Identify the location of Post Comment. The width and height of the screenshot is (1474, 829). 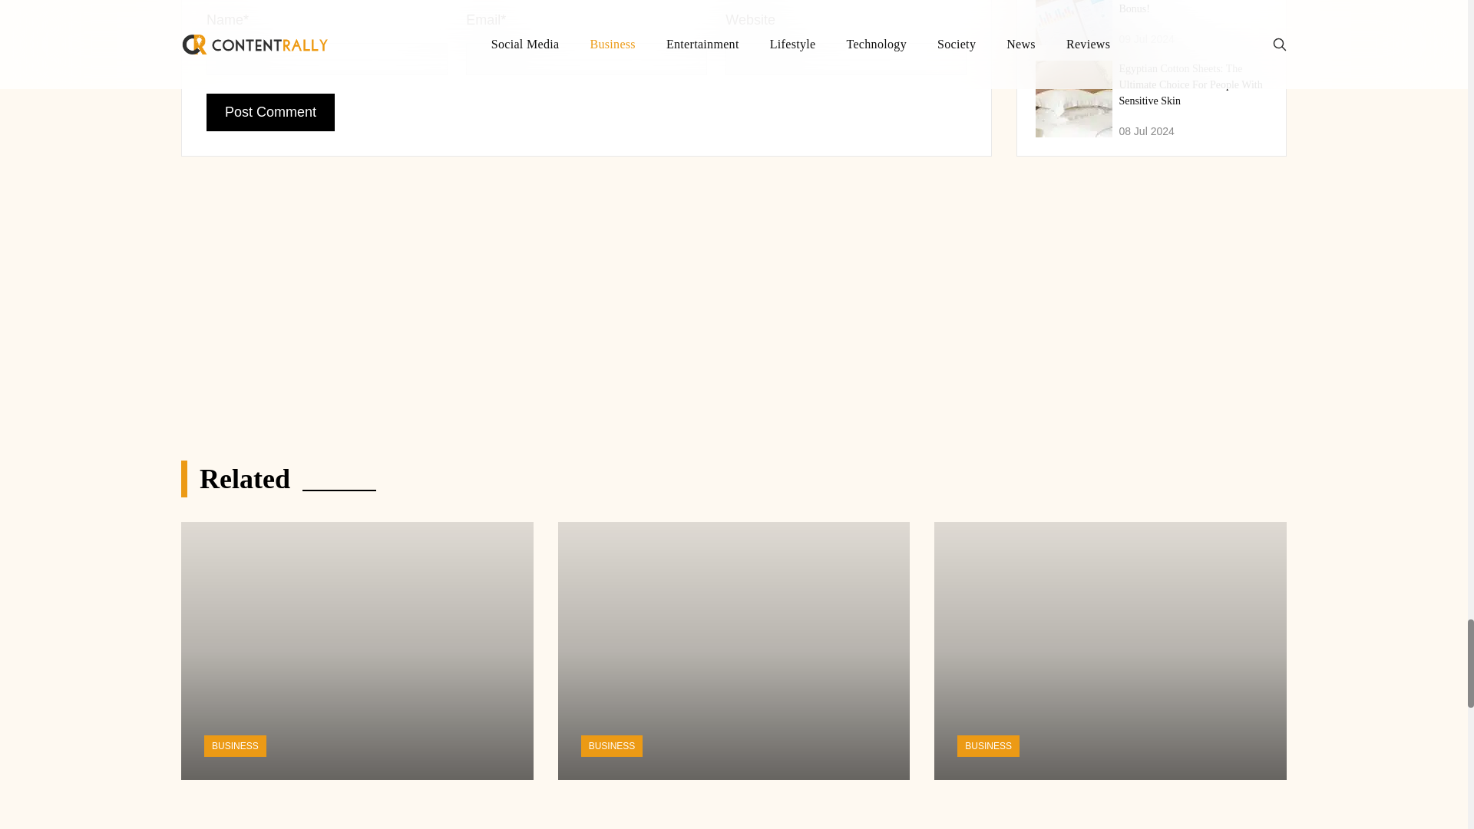
(270, 112).